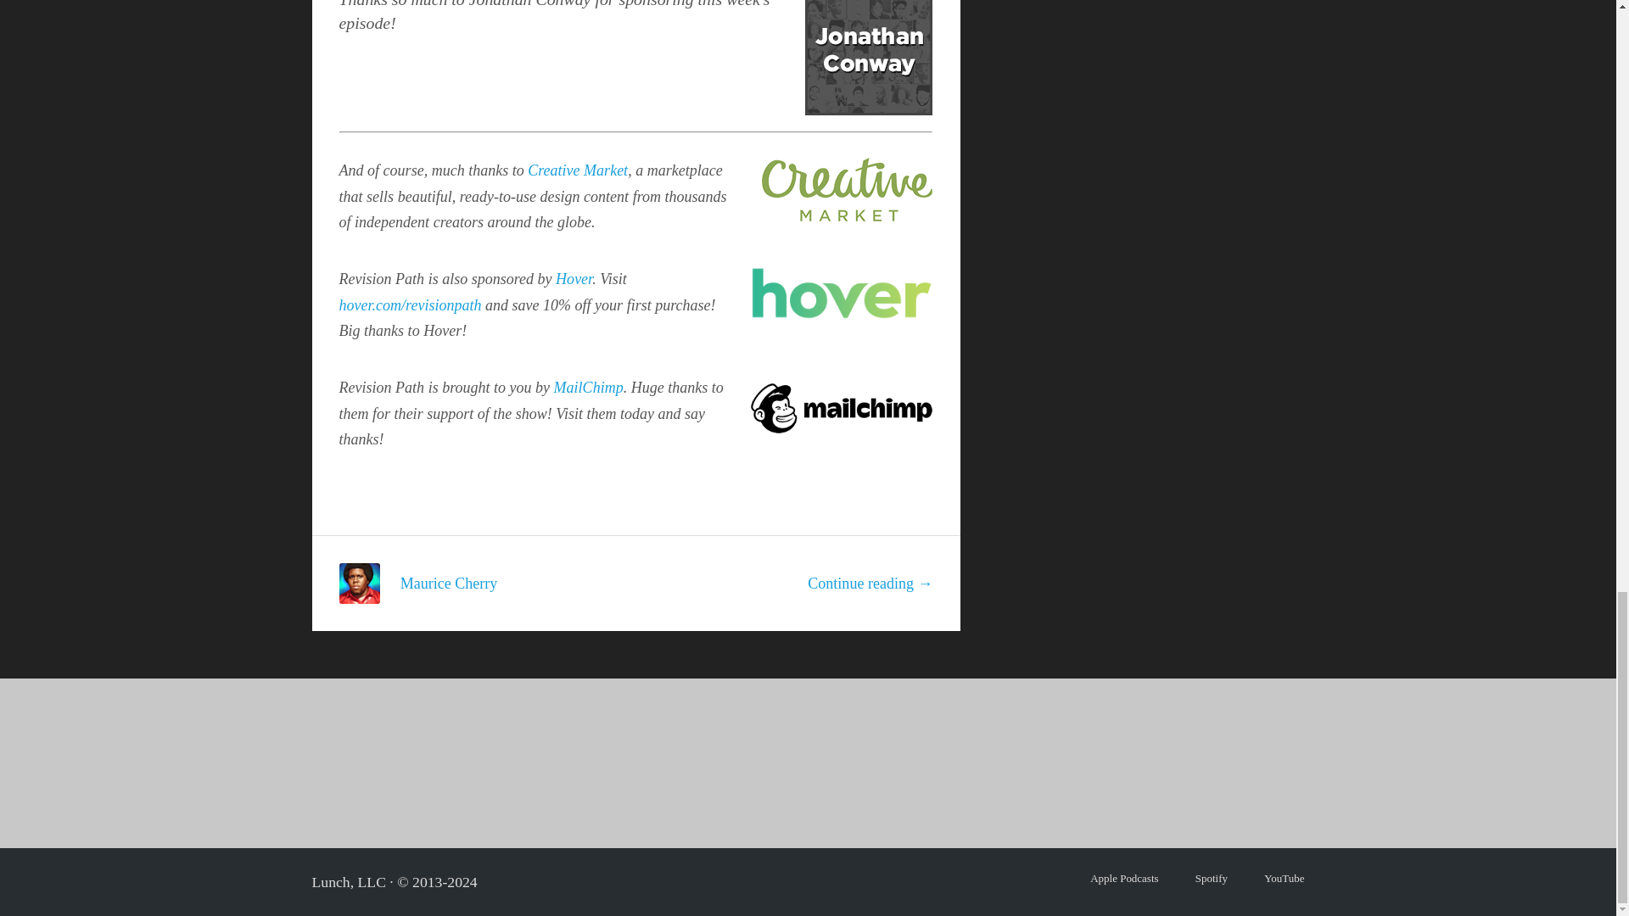  What do you see at coordinates (1212, 879) in the screenshot?
I see `Spotify` at bounding box center [1212, 879].